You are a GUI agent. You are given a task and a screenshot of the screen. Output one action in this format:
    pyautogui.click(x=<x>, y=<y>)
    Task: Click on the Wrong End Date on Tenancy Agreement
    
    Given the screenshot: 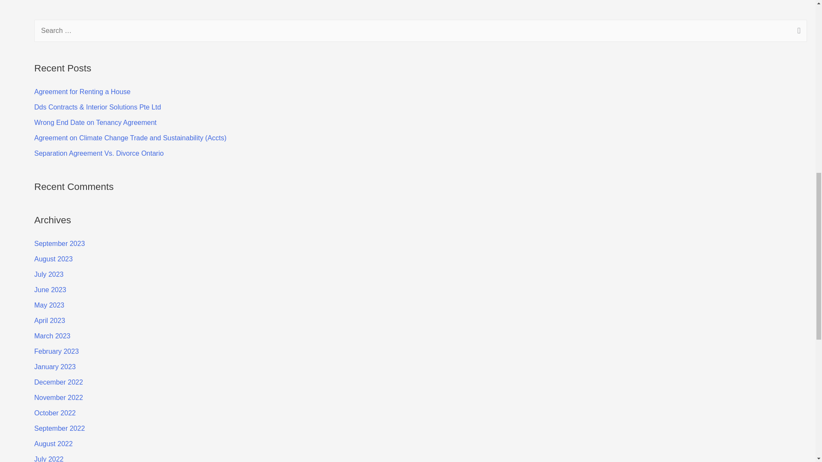 What is the action you would take?
    pyautogui.click(x=95, y=122)
    